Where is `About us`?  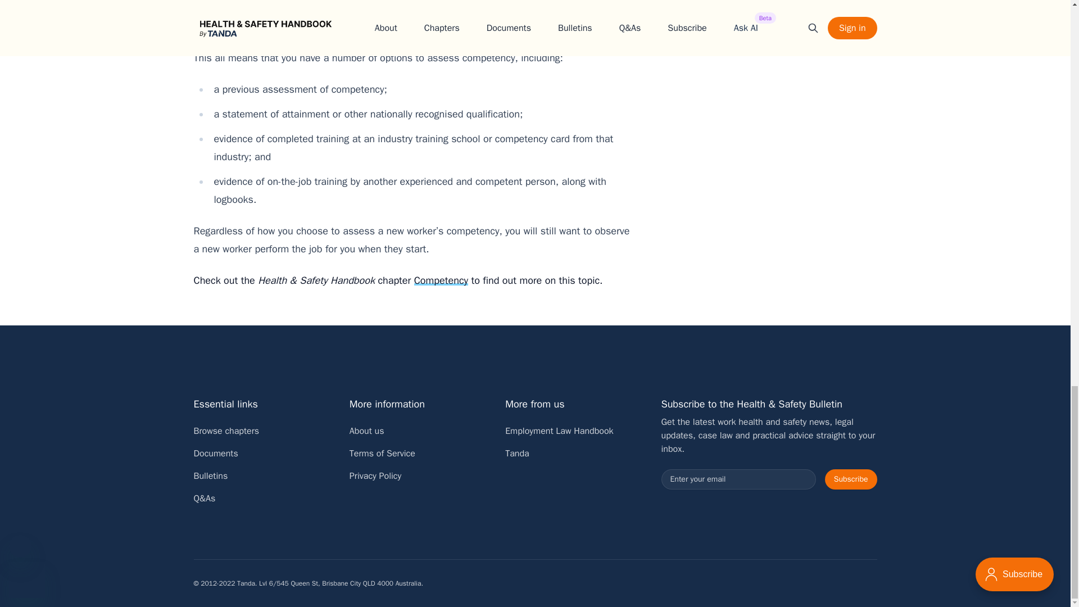 About us is located at coordinates (366, 431).